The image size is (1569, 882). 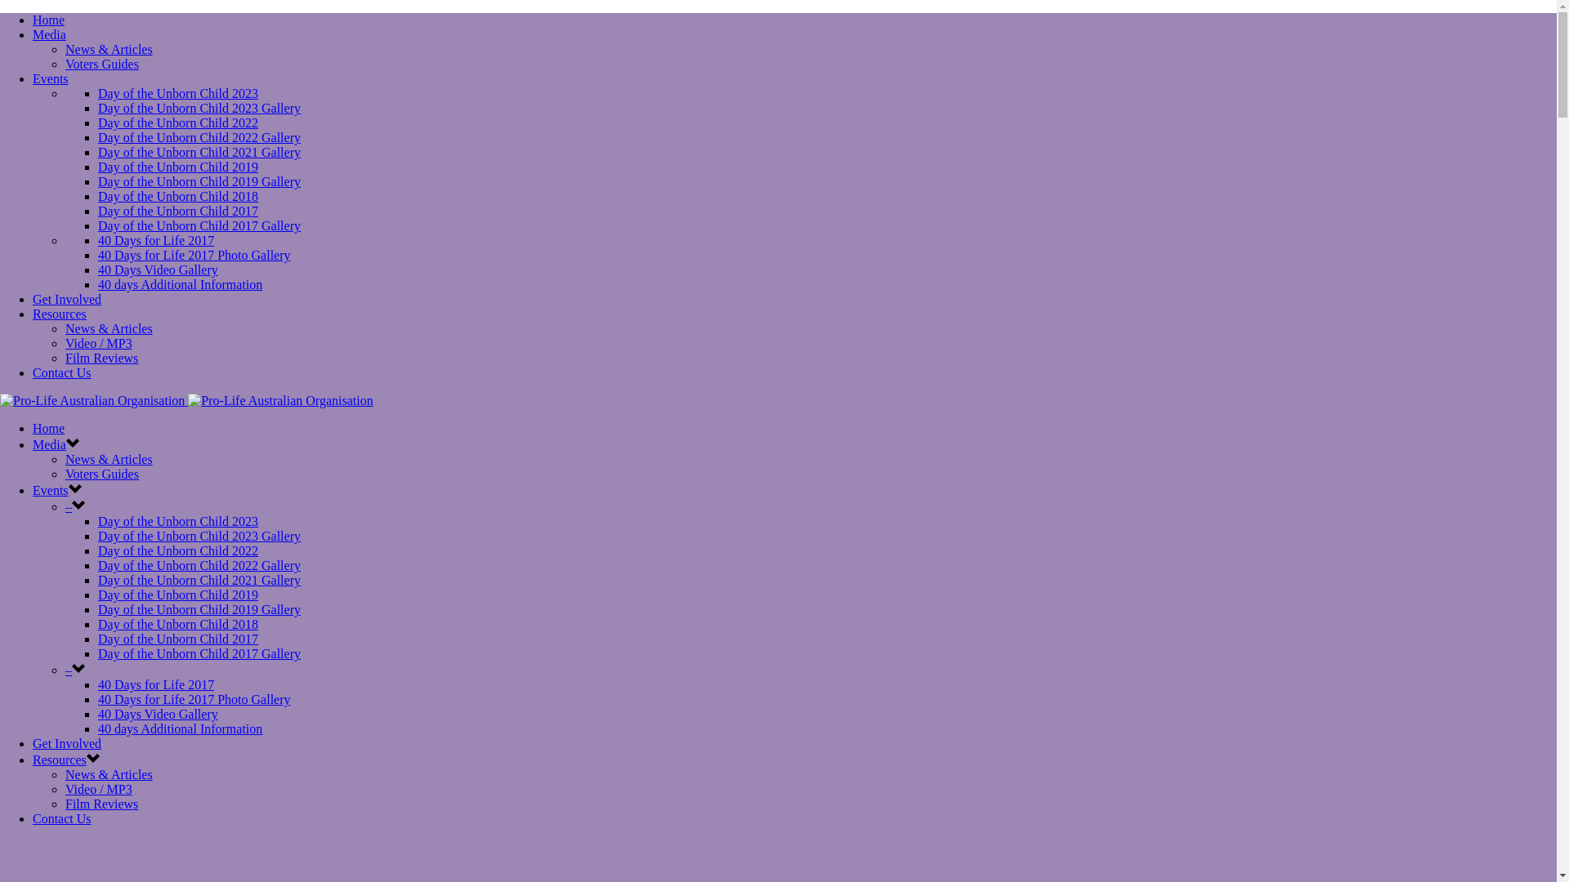 What do you see at coordinates (67, 299) in the screenshot?
I see `Get Involved` at bounding box center [67, 299].